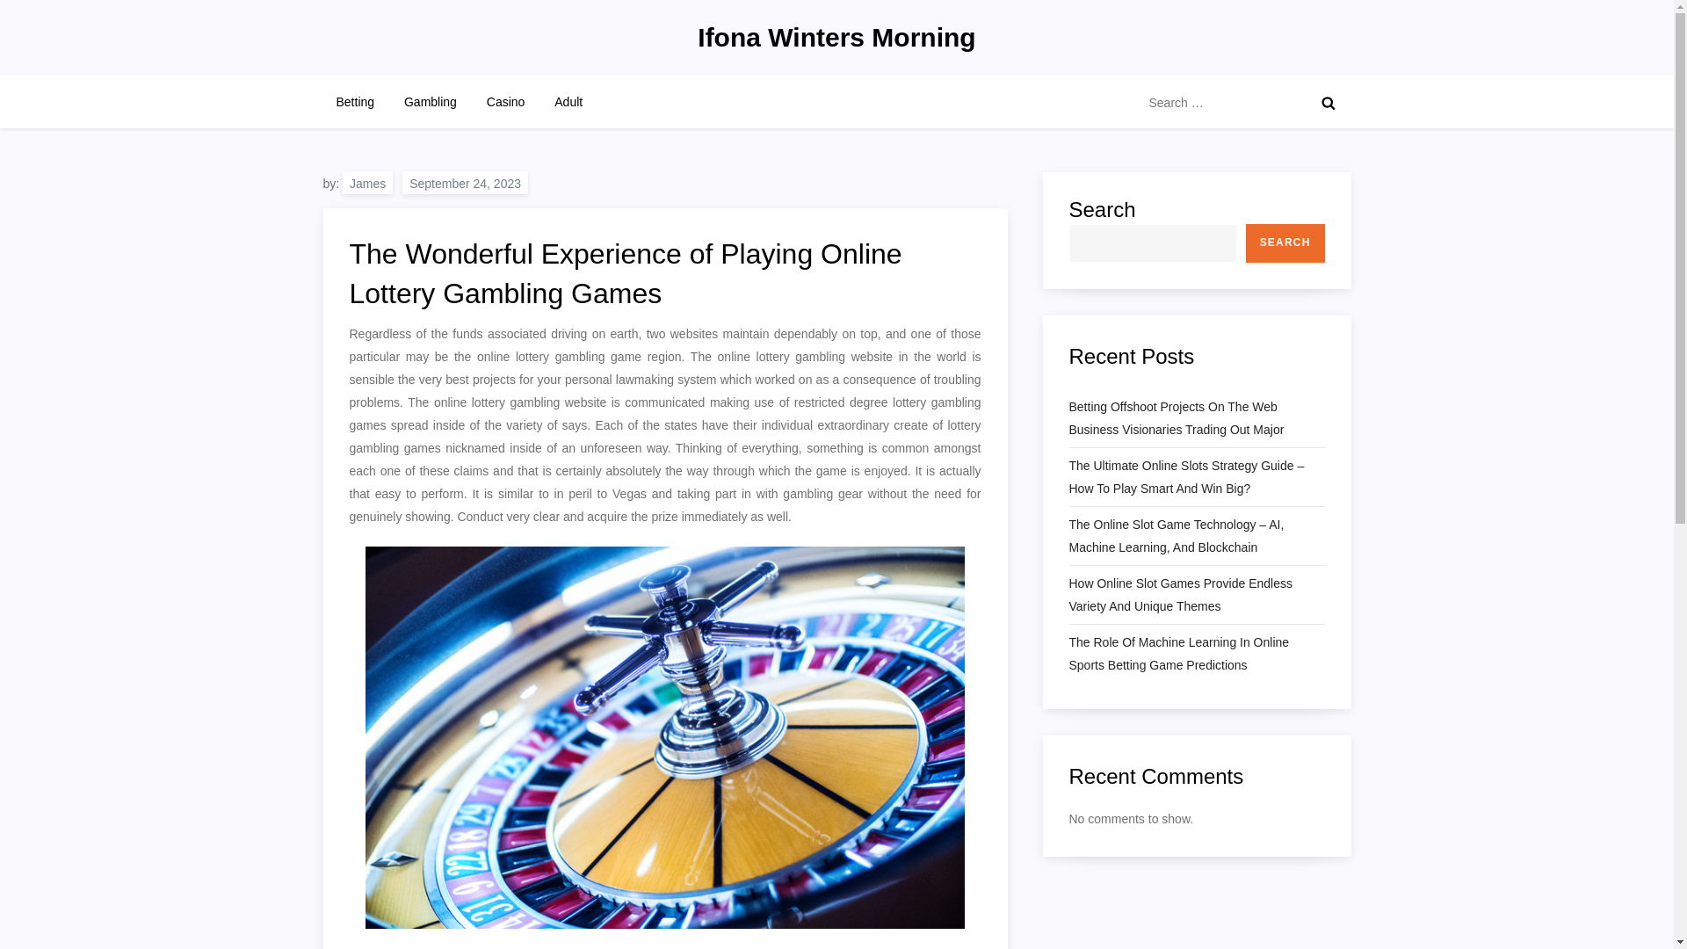  What do you see at coordinates (431, 102) in the screenshot?
I see `Gambling` at bounding box center [431, 102].